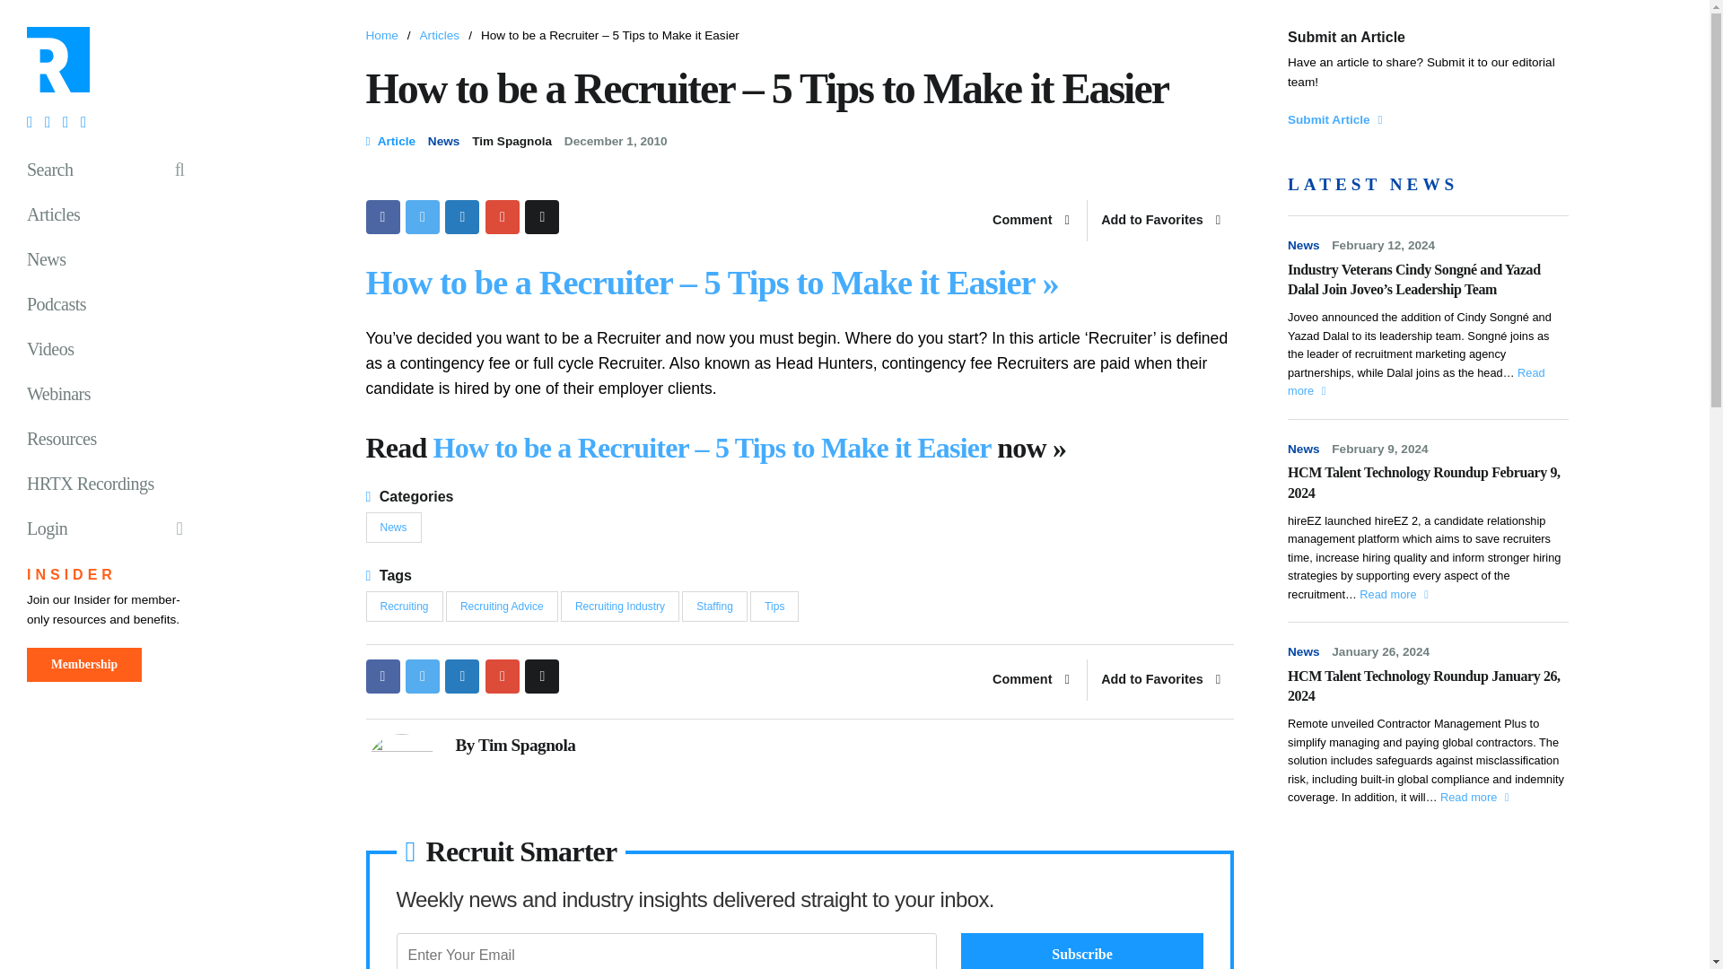 The width and height of the screenshot is (1723, 969). What do you see at coordinates (1159, 220) in the screenshot?
I see `Add to Favorites` at bounding box center [1159, 220].